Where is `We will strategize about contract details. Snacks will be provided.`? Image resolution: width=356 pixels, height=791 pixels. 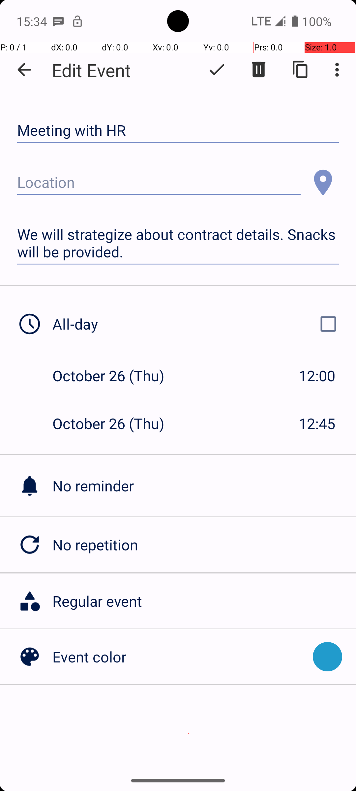
We will strategize about contract details. Snacks will be provided. is located at coordinates (178, 243).